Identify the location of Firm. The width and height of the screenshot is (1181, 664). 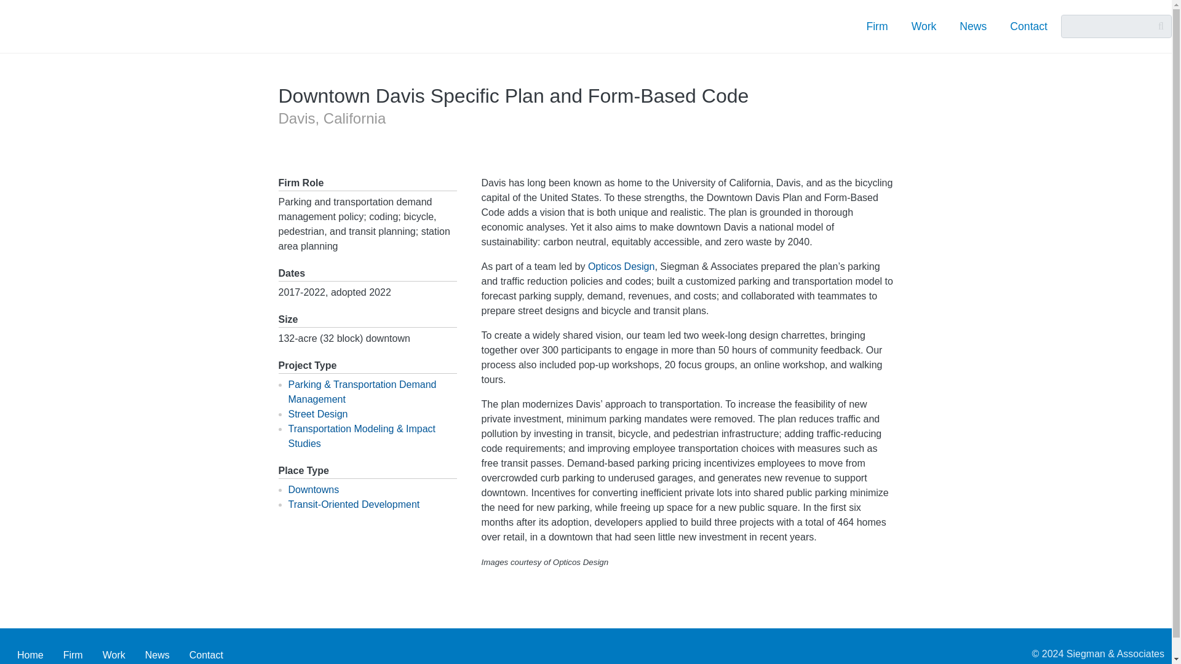
(877, 26).